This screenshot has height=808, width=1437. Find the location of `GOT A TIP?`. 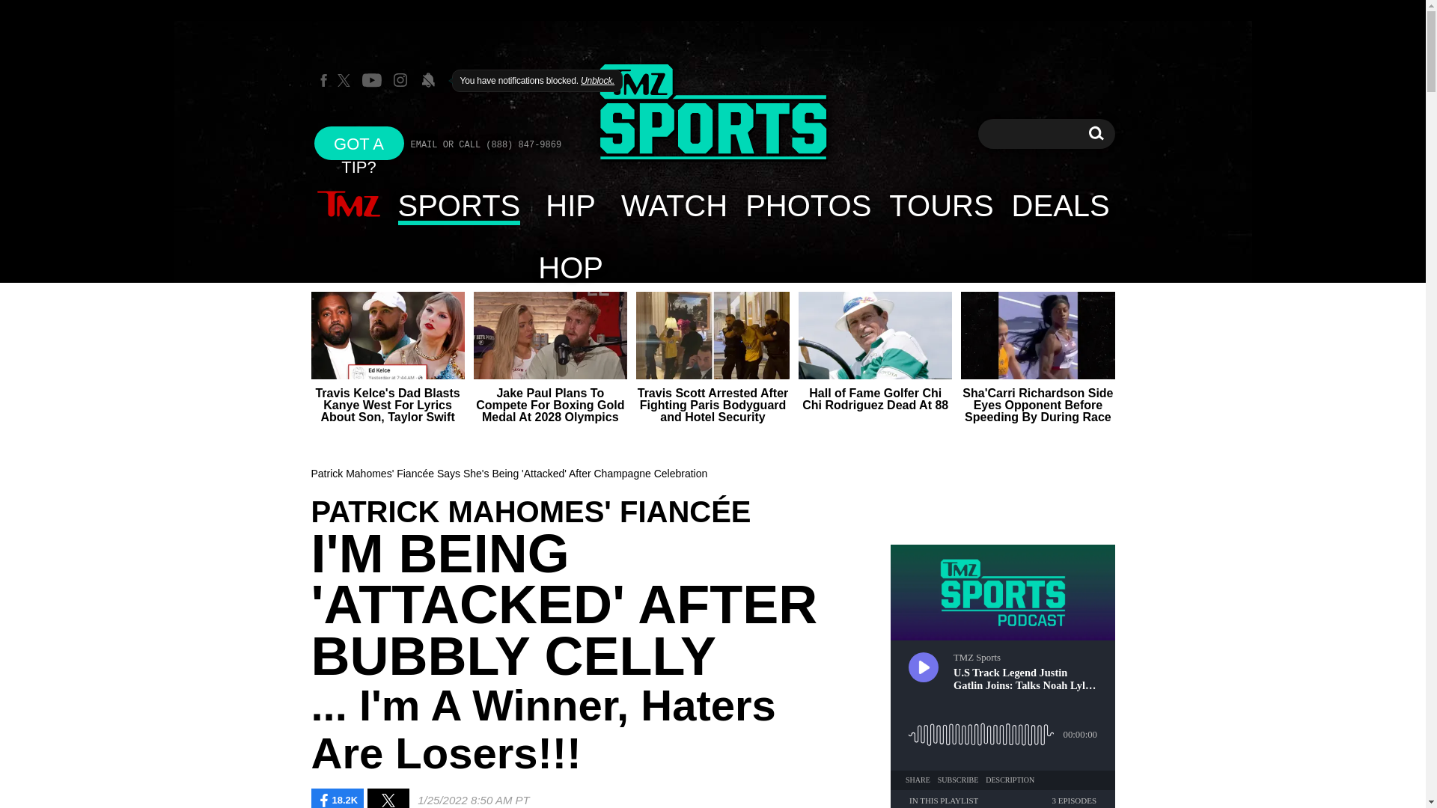

GOT A TIP? is located at coordinates (1096, 133).